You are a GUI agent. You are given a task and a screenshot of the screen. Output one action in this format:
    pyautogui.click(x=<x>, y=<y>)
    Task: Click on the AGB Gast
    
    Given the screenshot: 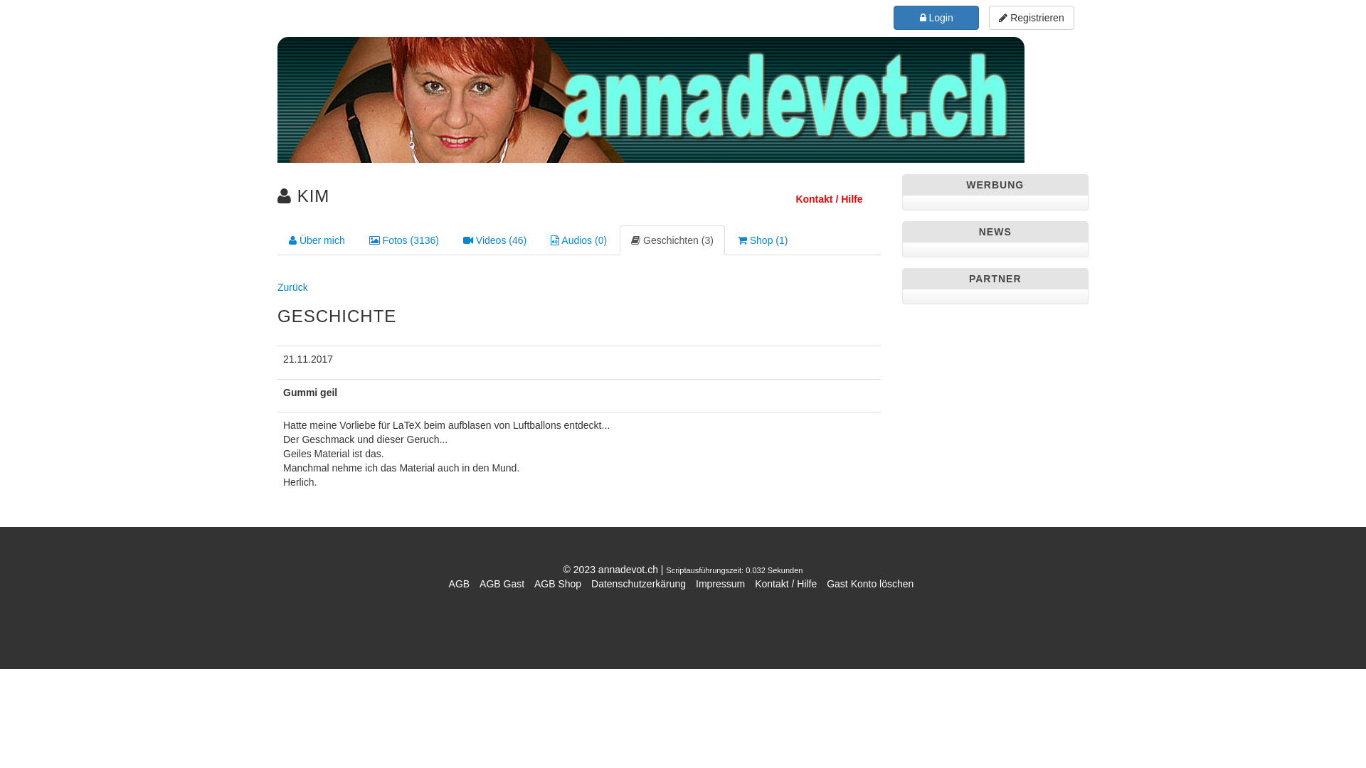 What is the action you would take?
    pyautogui.click(x=502, y=584)
    